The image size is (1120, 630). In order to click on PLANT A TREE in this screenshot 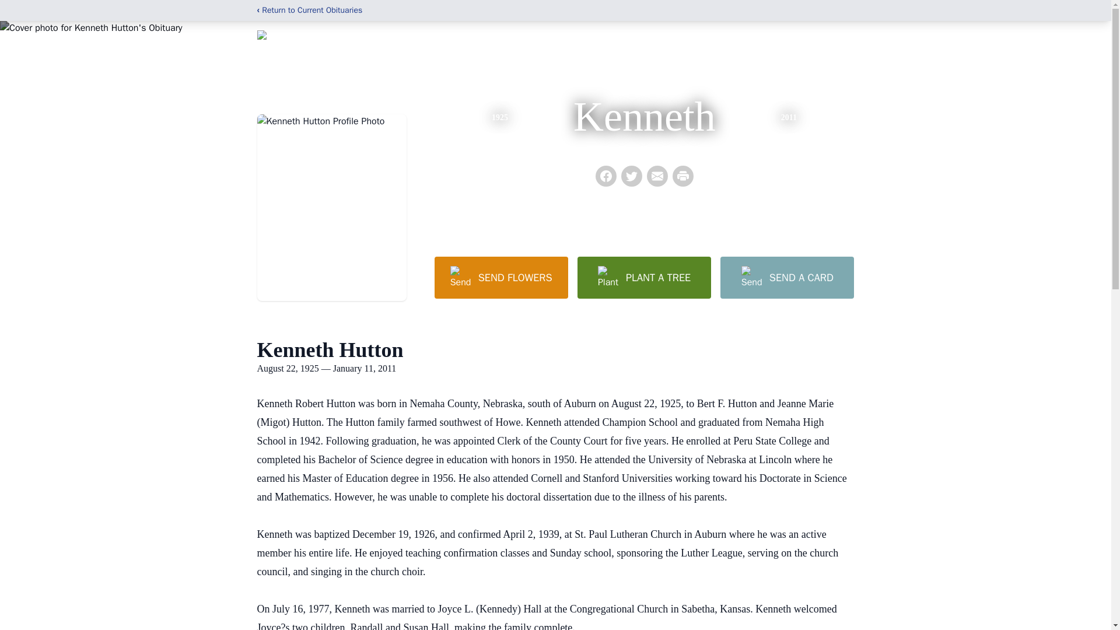, I will do `click(644, 277)`.